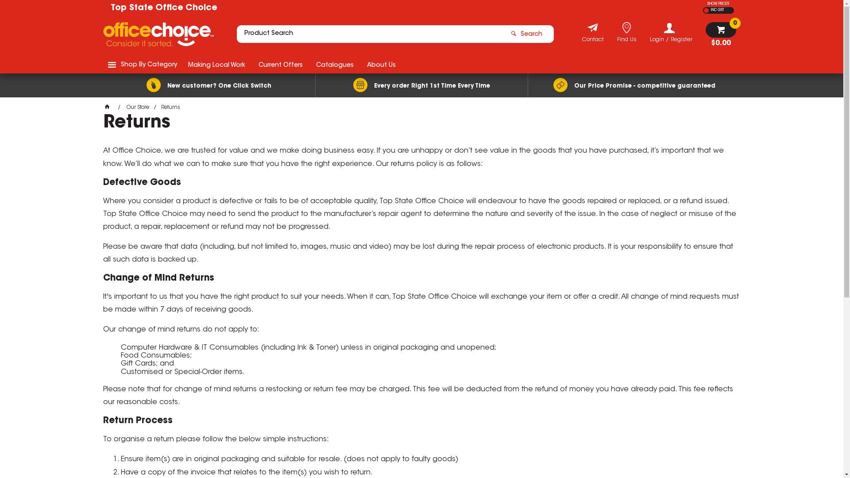  What do you see at coordinates (217, 65) in the screenshot?
I see `Making Local Work` at bounding box center [217, 65].